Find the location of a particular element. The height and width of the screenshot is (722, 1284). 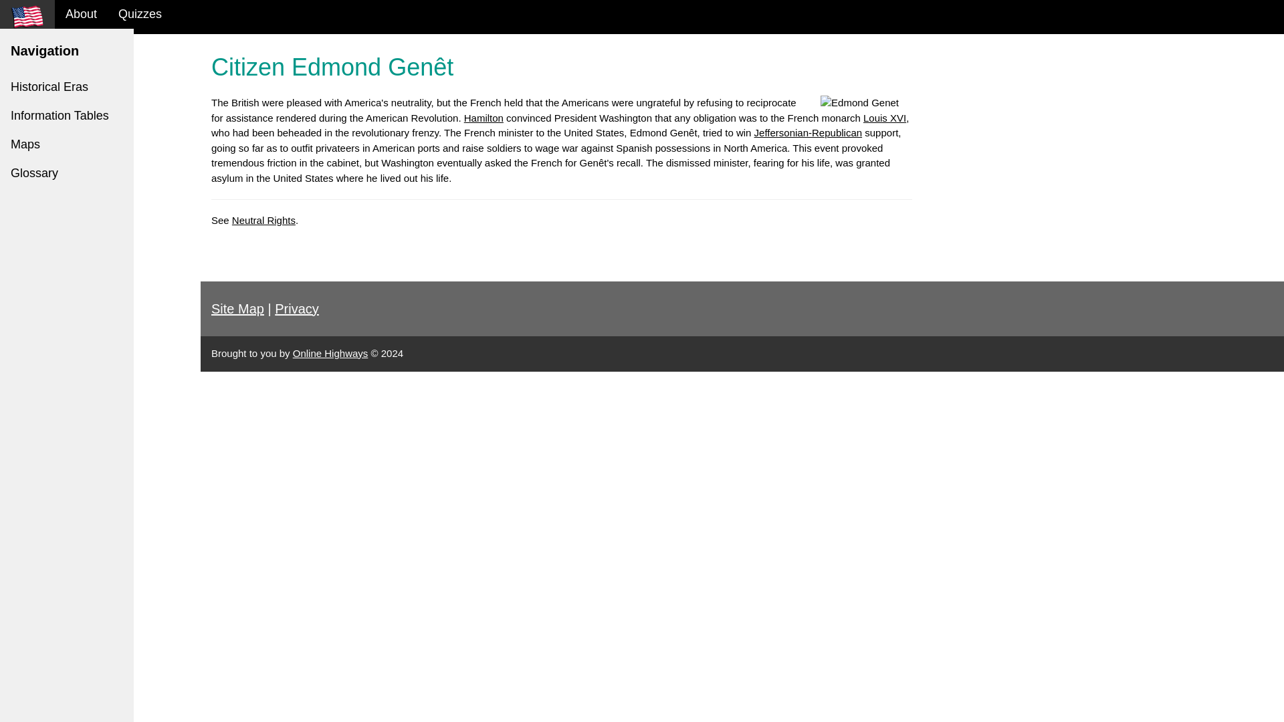

About is located at coordinates (82, 15).